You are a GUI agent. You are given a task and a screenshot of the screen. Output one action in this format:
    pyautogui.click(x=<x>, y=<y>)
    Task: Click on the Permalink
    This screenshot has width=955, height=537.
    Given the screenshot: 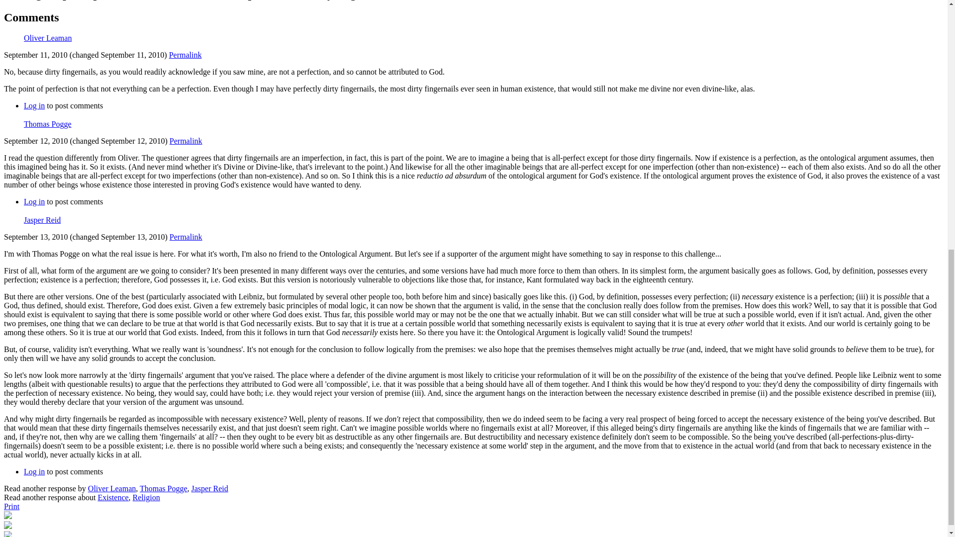 What is the action you would take?
    pyautogui.click(x=186, y=237)
    